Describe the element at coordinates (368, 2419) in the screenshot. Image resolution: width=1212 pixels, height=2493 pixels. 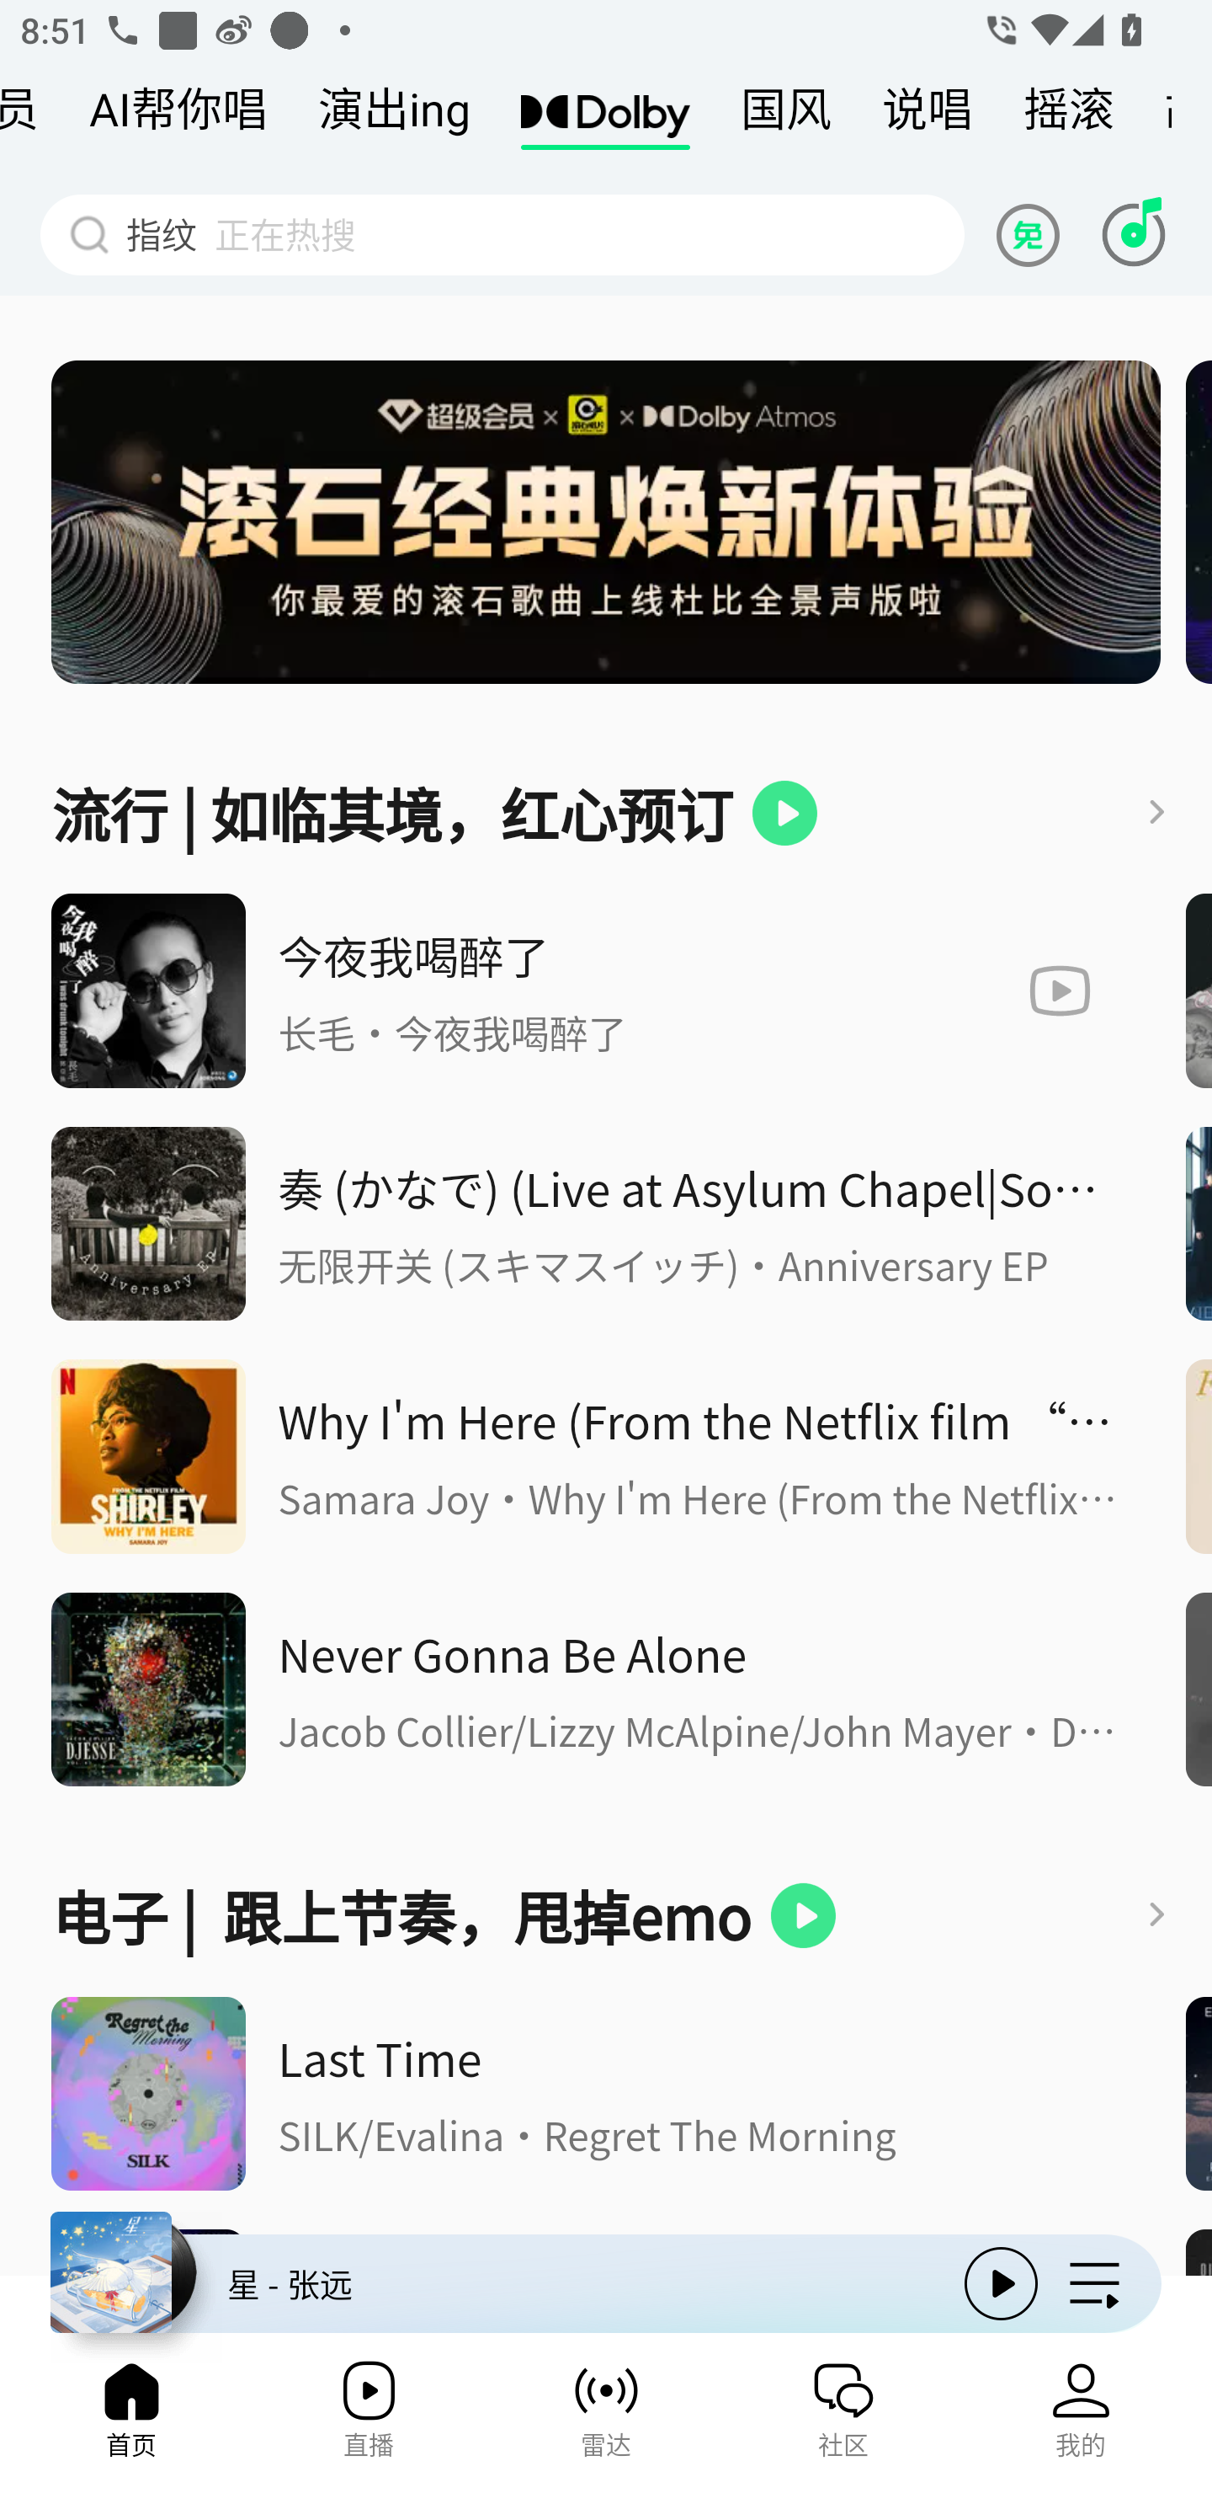
I see `直播` at that location.